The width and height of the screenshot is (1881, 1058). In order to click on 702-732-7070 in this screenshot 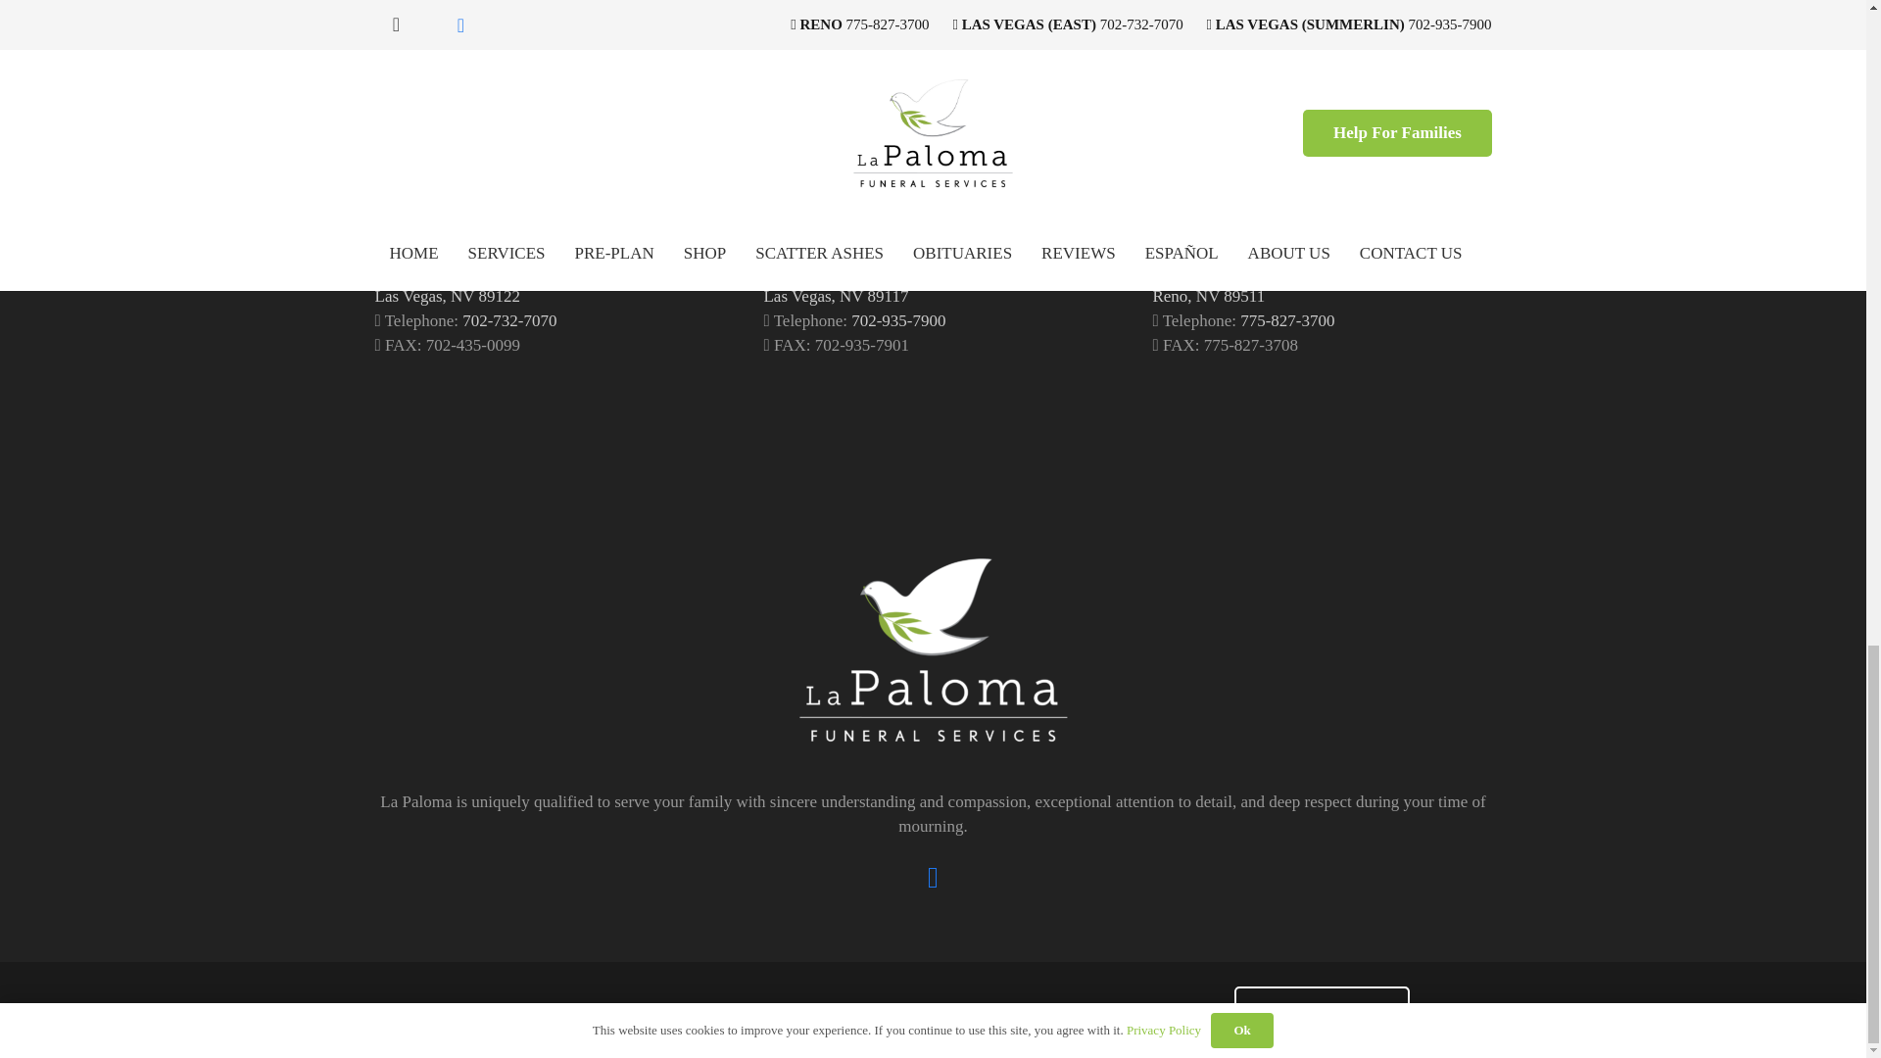, I will do `click(898, 319)`.